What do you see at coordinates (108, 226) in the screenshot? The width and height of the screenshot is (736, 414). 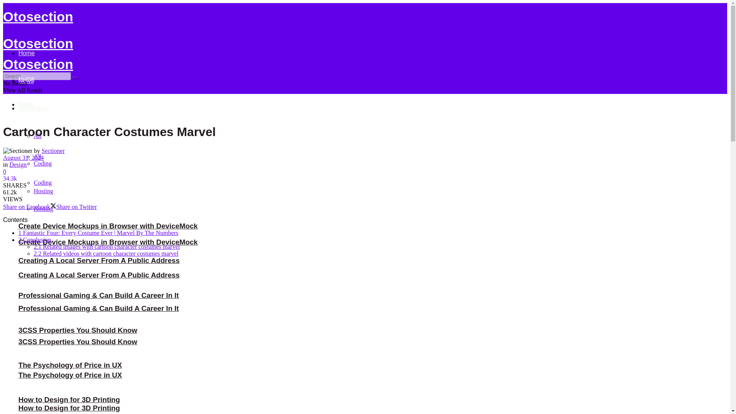 I see `Create Device Mockups in Browser with DeviceMock` at bounding box center [108, 226].